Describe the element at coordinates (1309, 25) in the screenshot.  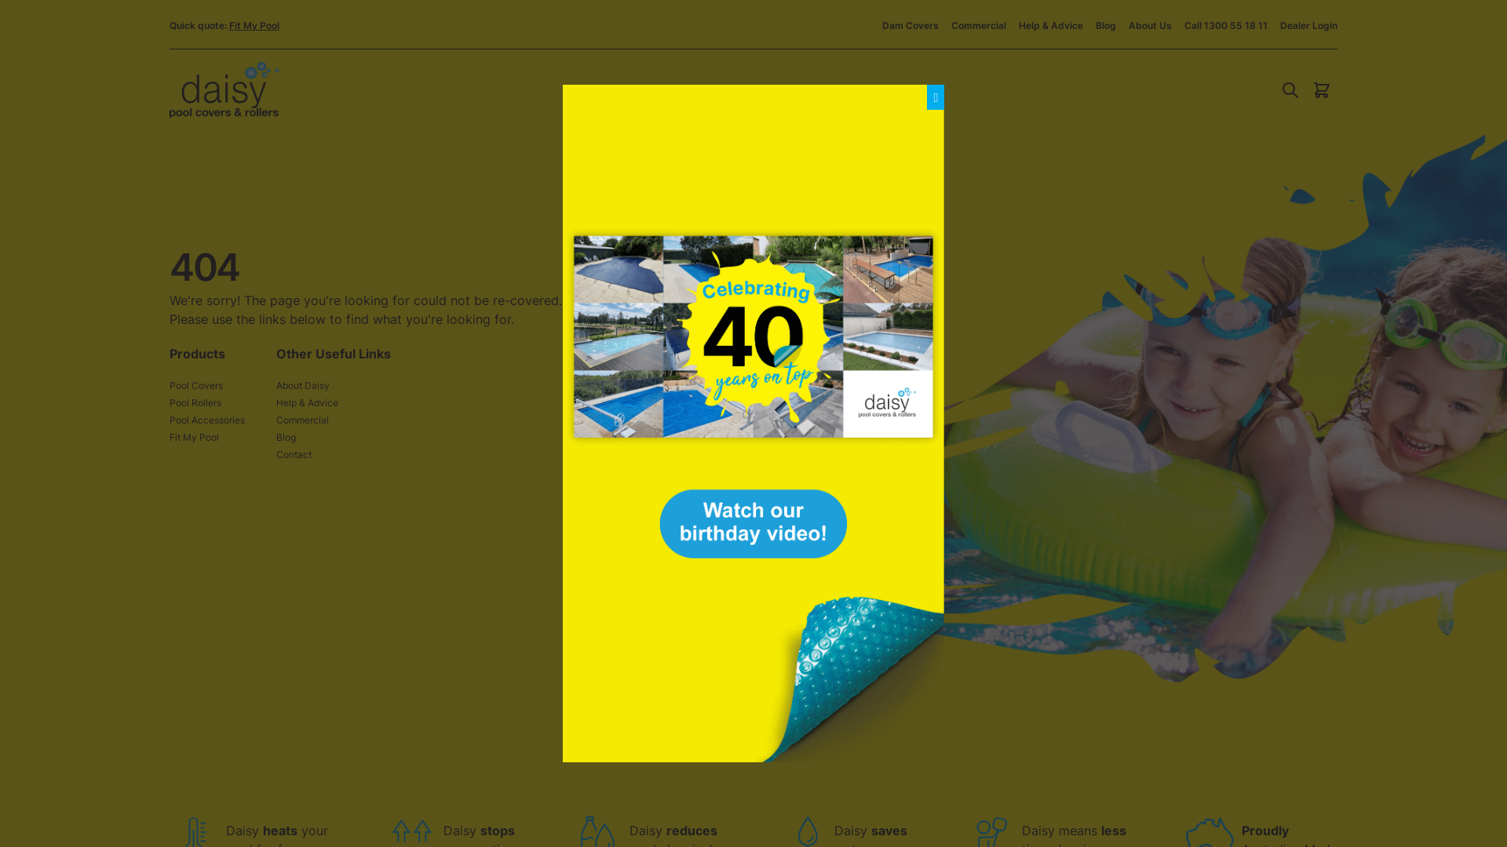
I see `Dealer Login` at that location.